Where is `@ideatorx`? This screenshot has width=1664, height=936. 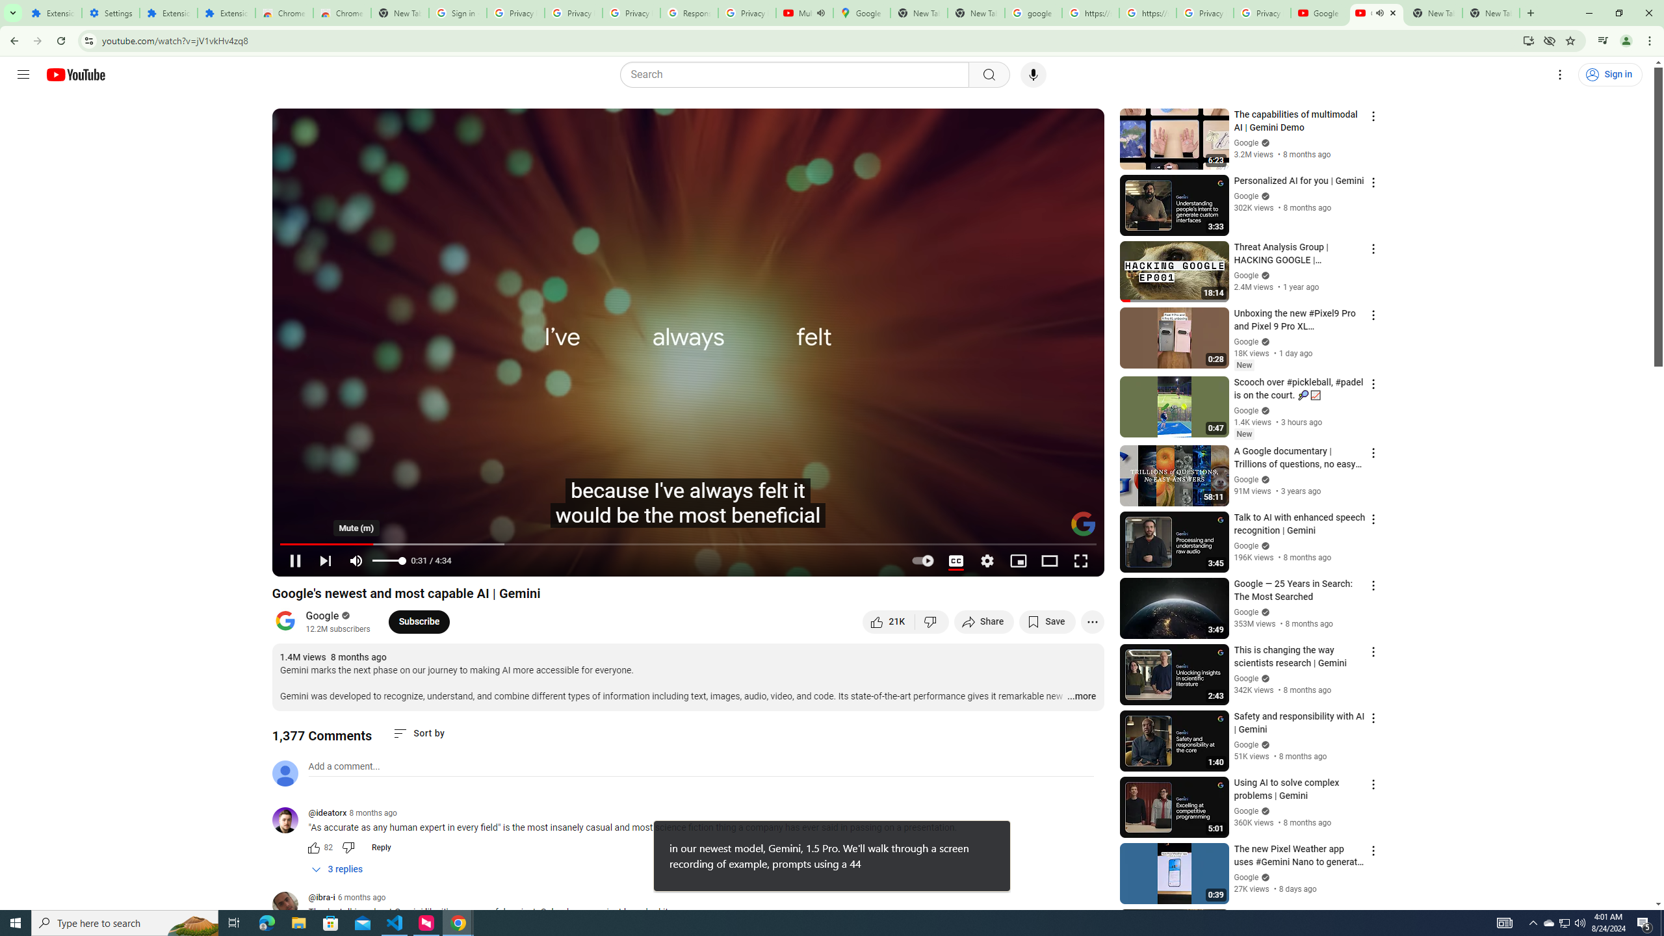 @ideatorx is located at coordinates (328, 813).